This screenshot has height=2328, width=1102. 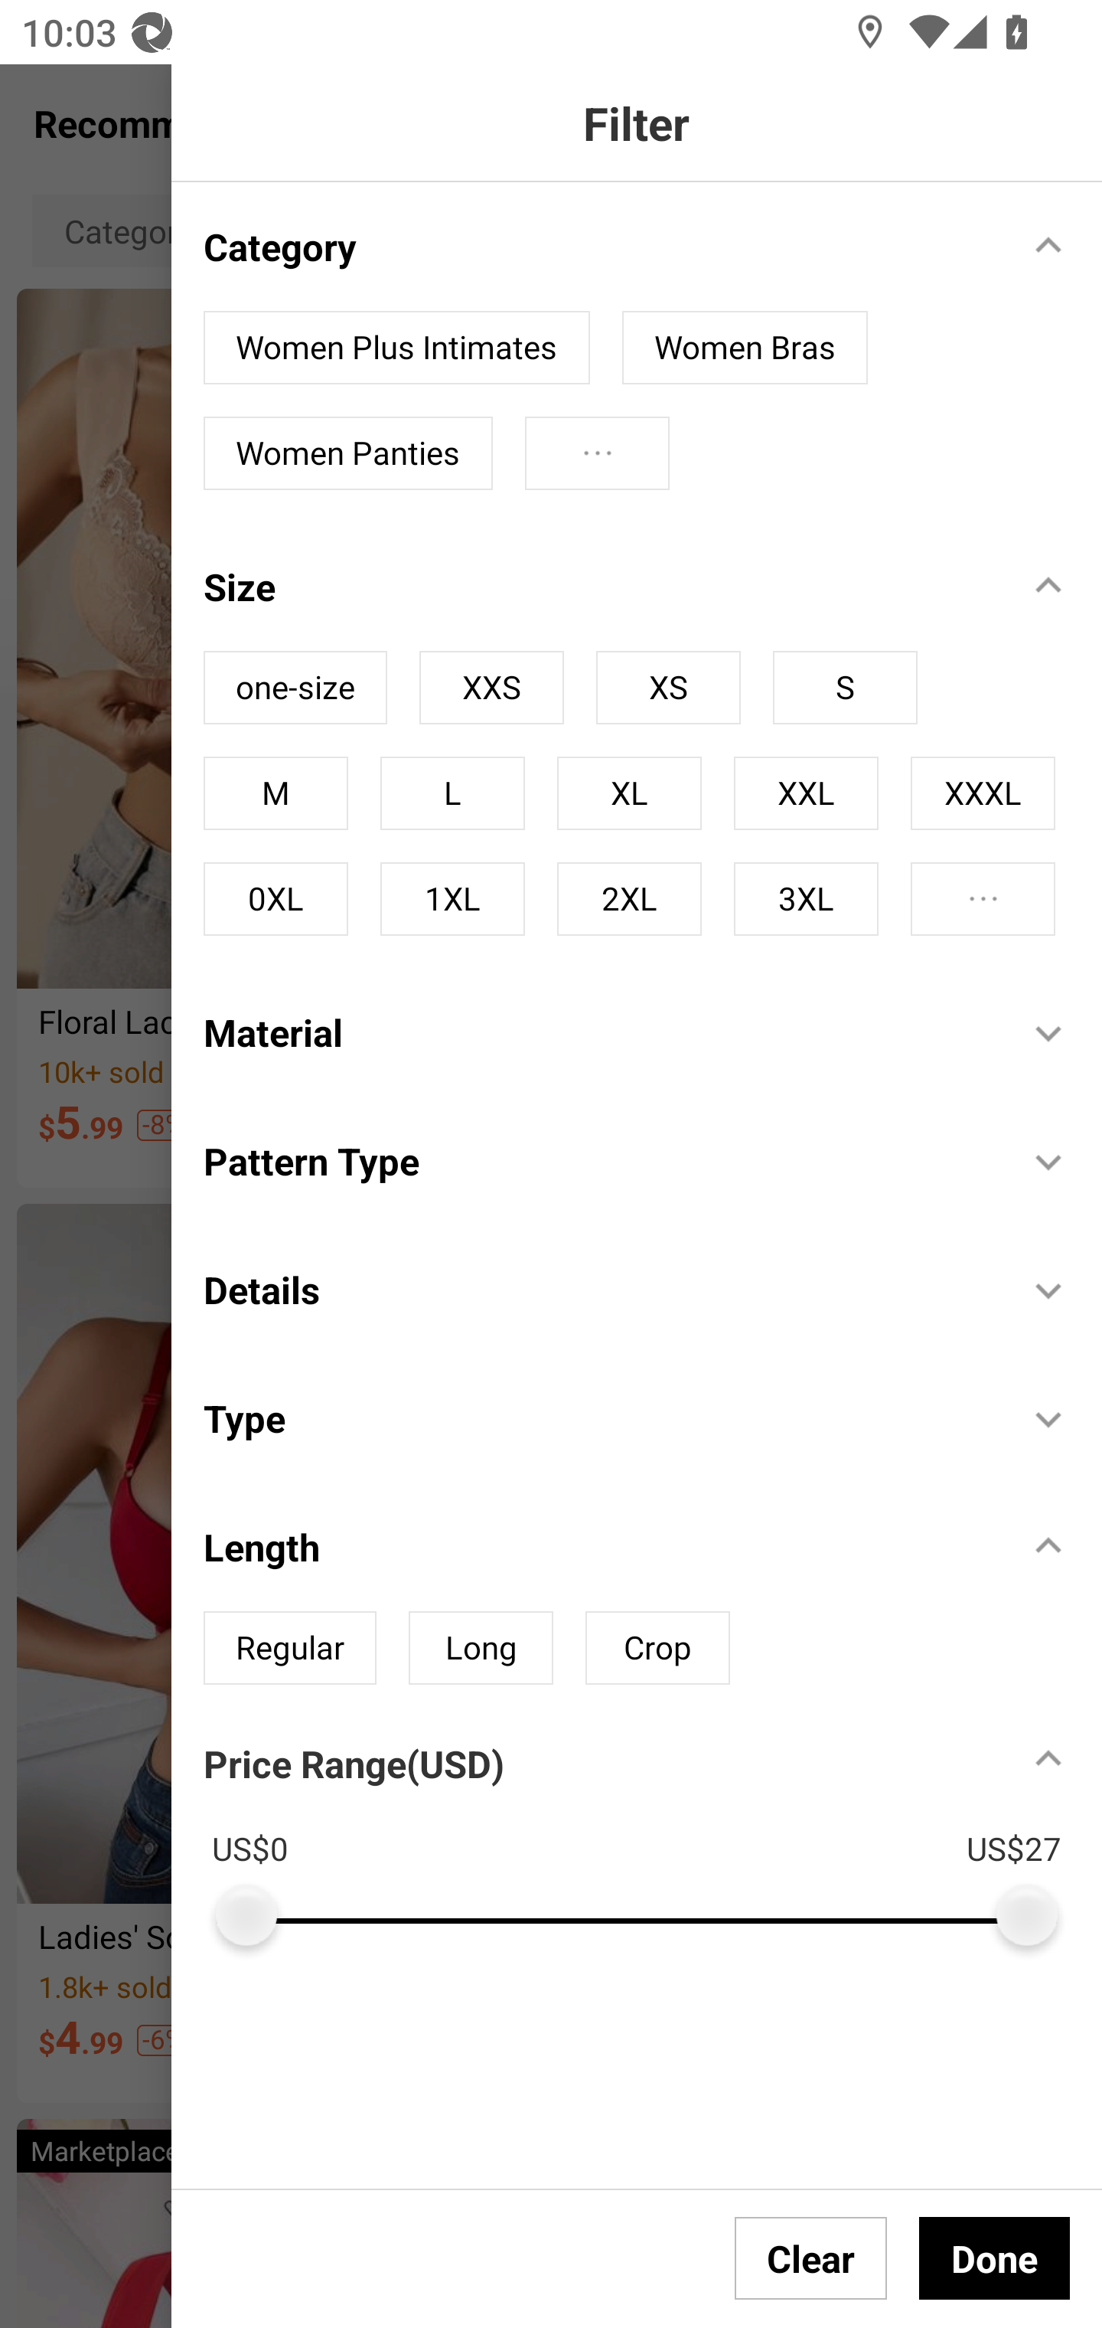 I want to click on 0XL, so click(x=275, y=898).